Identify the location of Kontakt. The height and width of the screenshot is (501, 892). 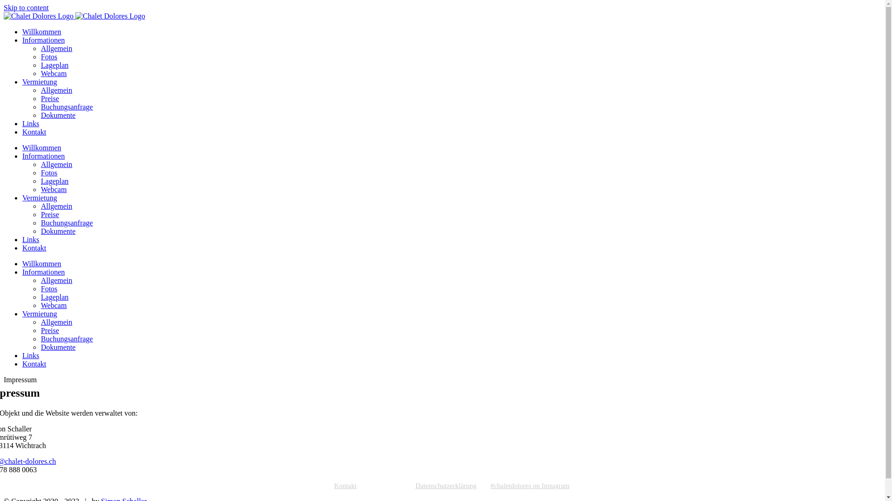
(34, 364).